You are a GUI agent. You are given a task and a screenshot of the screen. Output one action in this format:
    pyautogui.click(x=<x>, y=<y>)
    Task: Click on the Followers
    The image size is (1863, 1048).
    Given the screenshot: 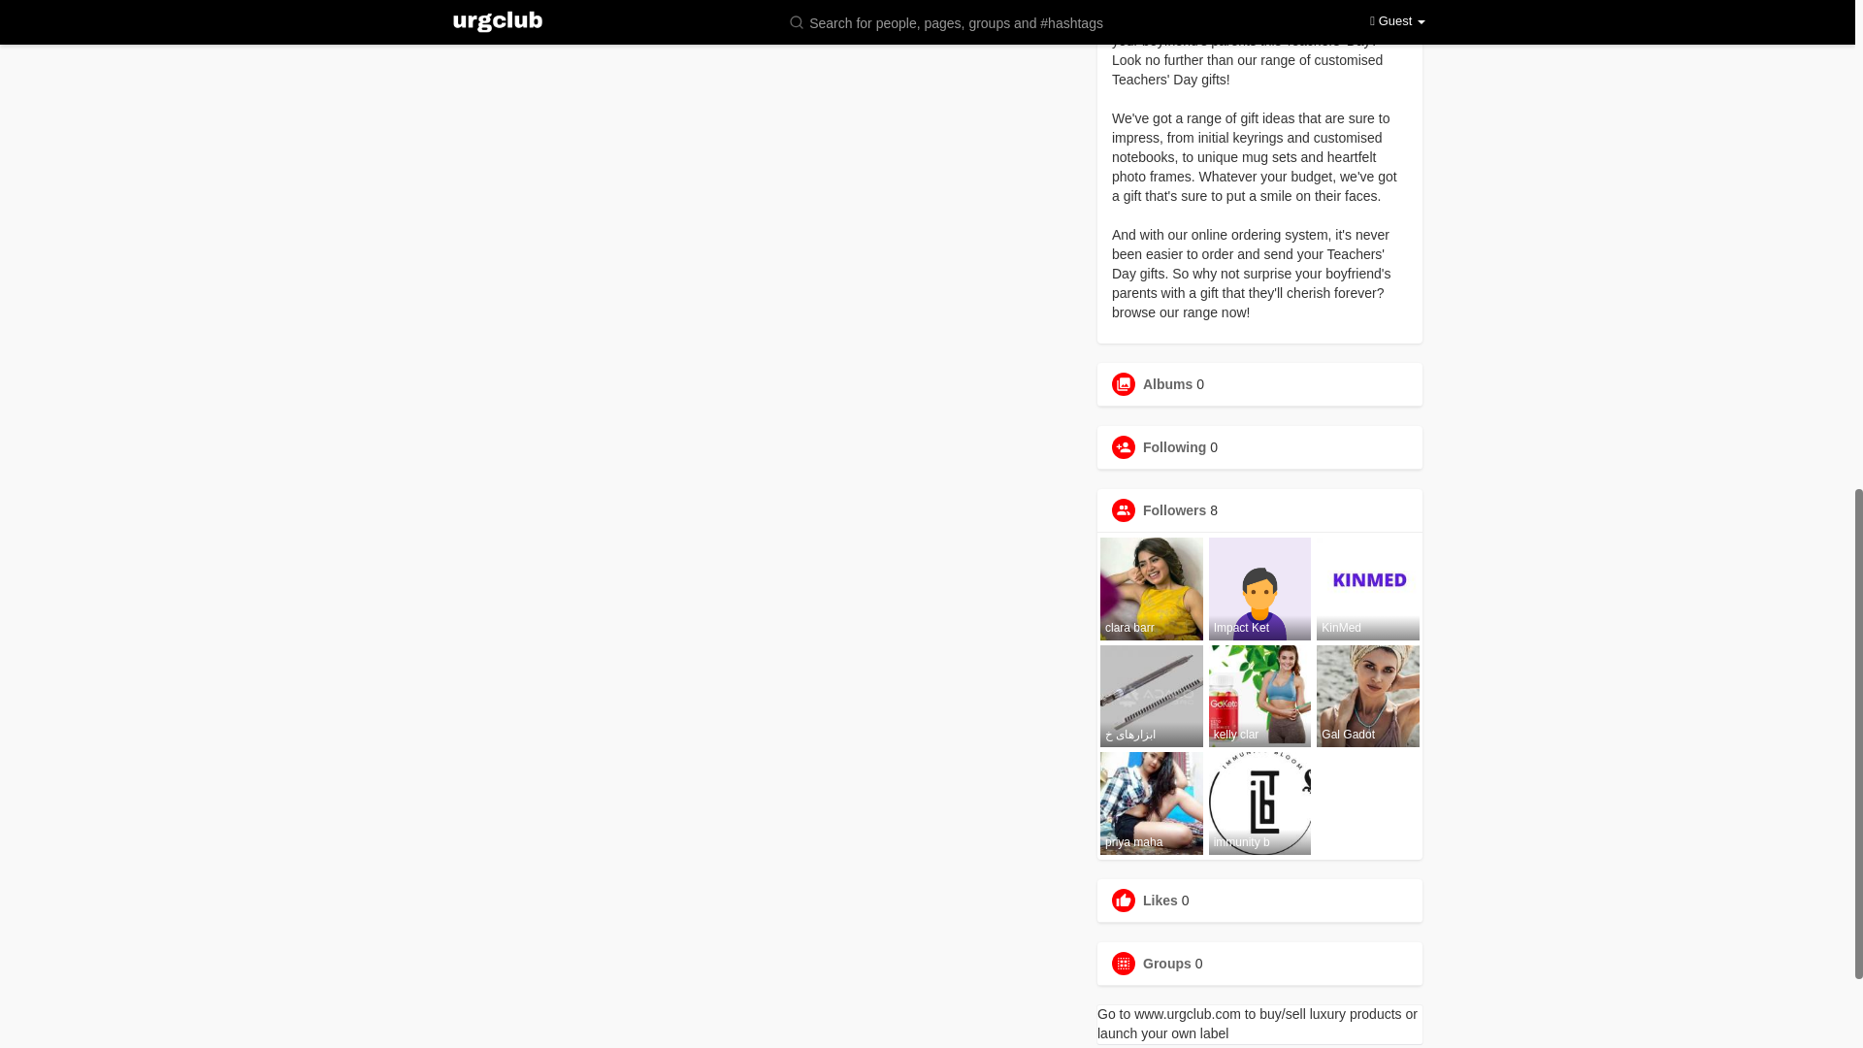 What is the action you would take?
    pyautogui.click(x=1174, y=510)
    